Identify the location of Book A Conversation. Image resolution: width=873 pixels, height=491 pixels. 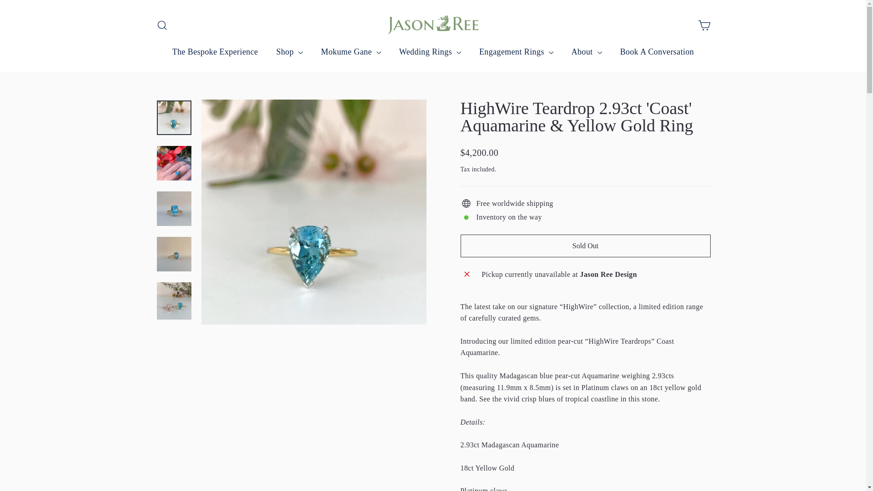
(657, 52).